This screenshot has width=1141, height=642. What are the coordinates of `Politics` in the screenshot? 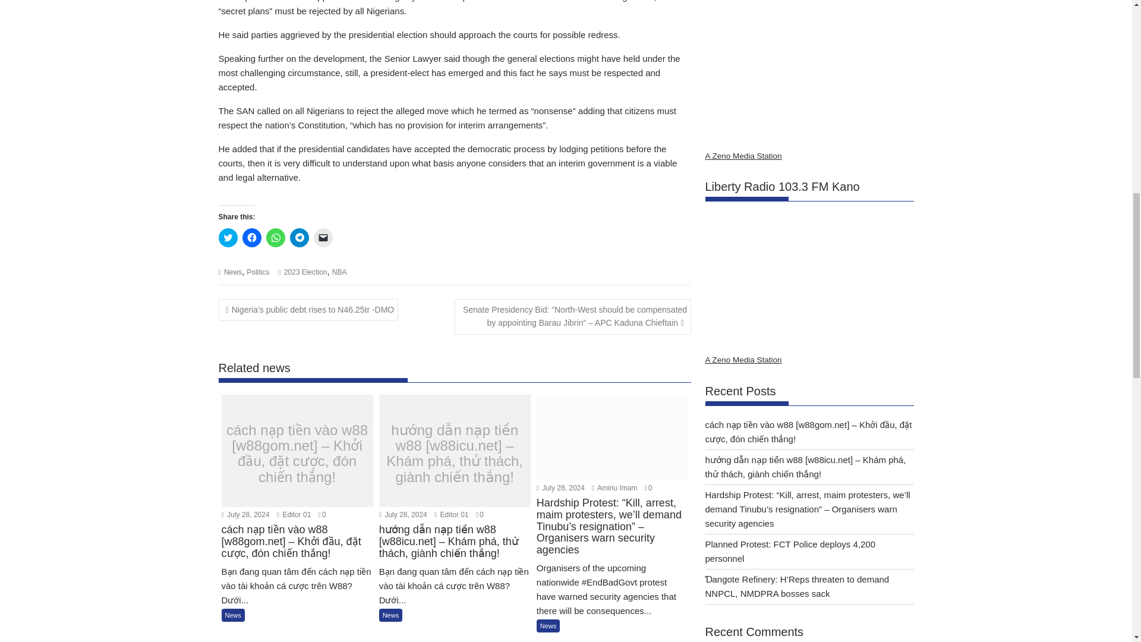 It's located at (258, 272).